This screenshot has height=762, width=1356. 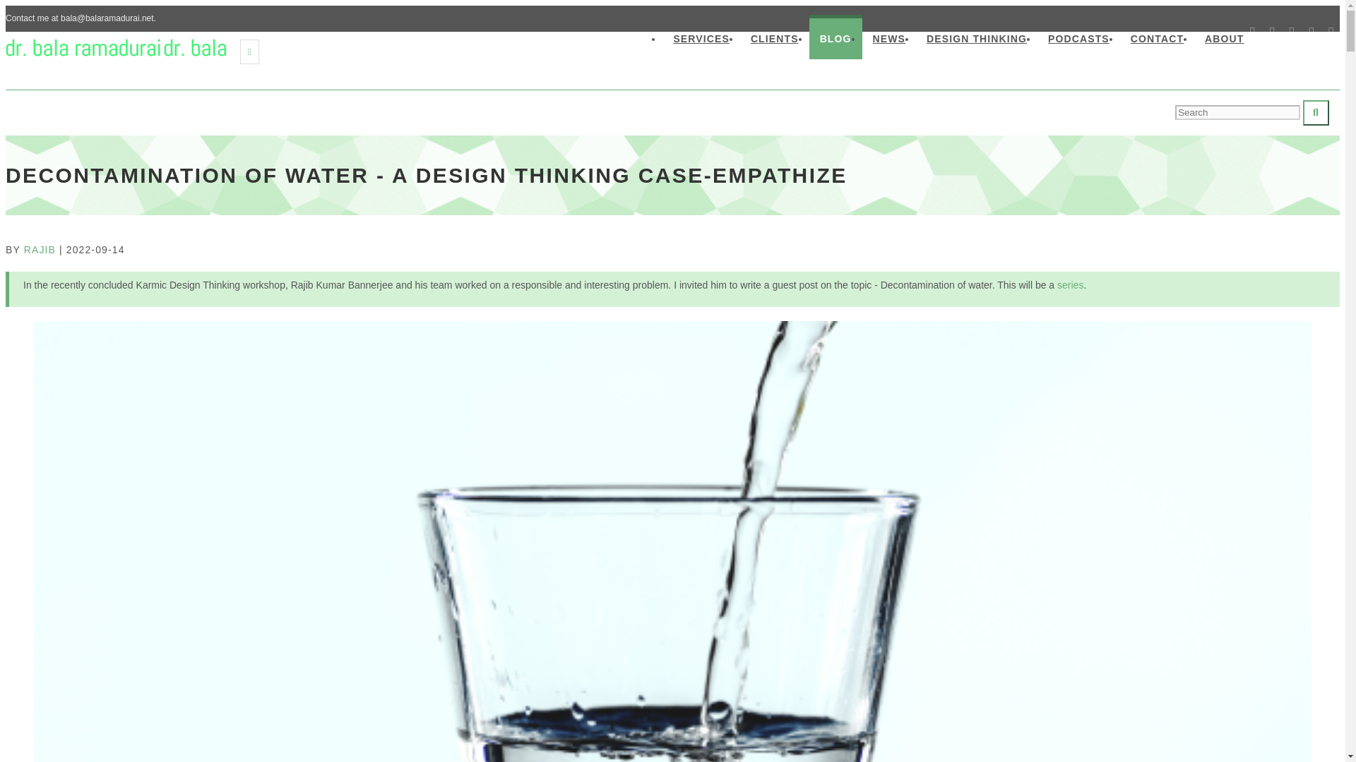 I want to click on RAJIB, so click(x=40, y=249).